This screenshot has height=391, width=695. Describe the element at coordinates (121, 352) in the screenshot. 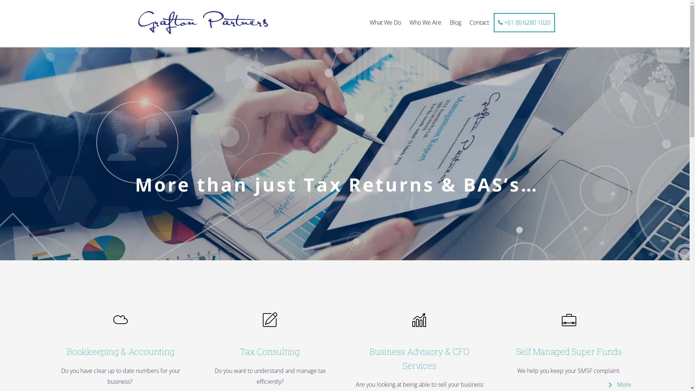

I see `Bookkeeping & Accounting` at that location.